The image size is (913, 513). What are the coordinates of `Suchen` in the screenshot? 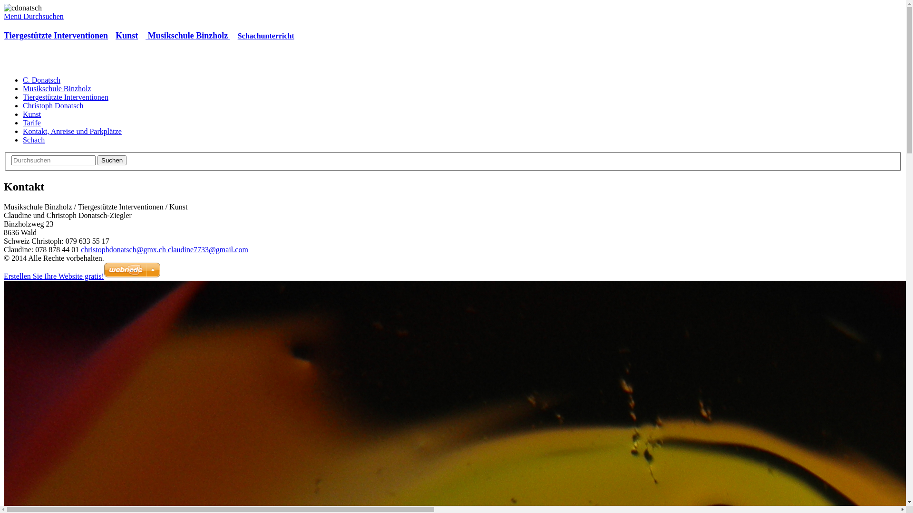 It's located at (112, 161).